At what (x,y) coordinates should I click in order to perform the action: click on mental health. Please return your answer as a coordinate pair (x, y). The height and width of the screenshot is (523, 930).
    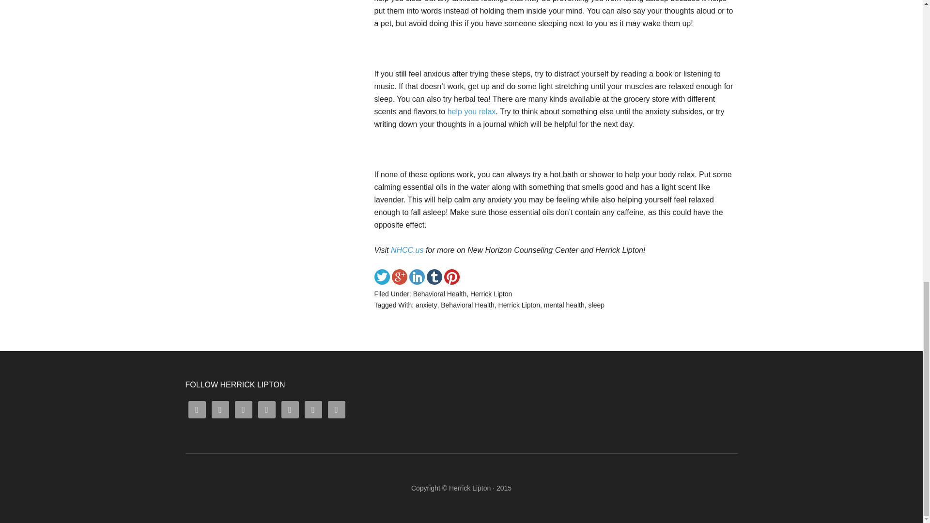
    Looking at the image, I should click on (564, 305).